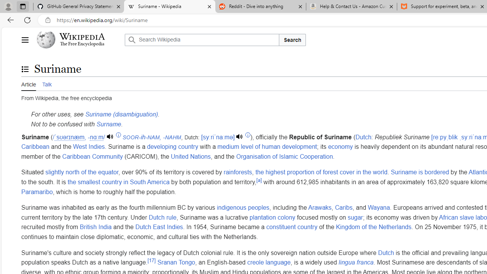  I want to click on Wayana, so click(379, 208).